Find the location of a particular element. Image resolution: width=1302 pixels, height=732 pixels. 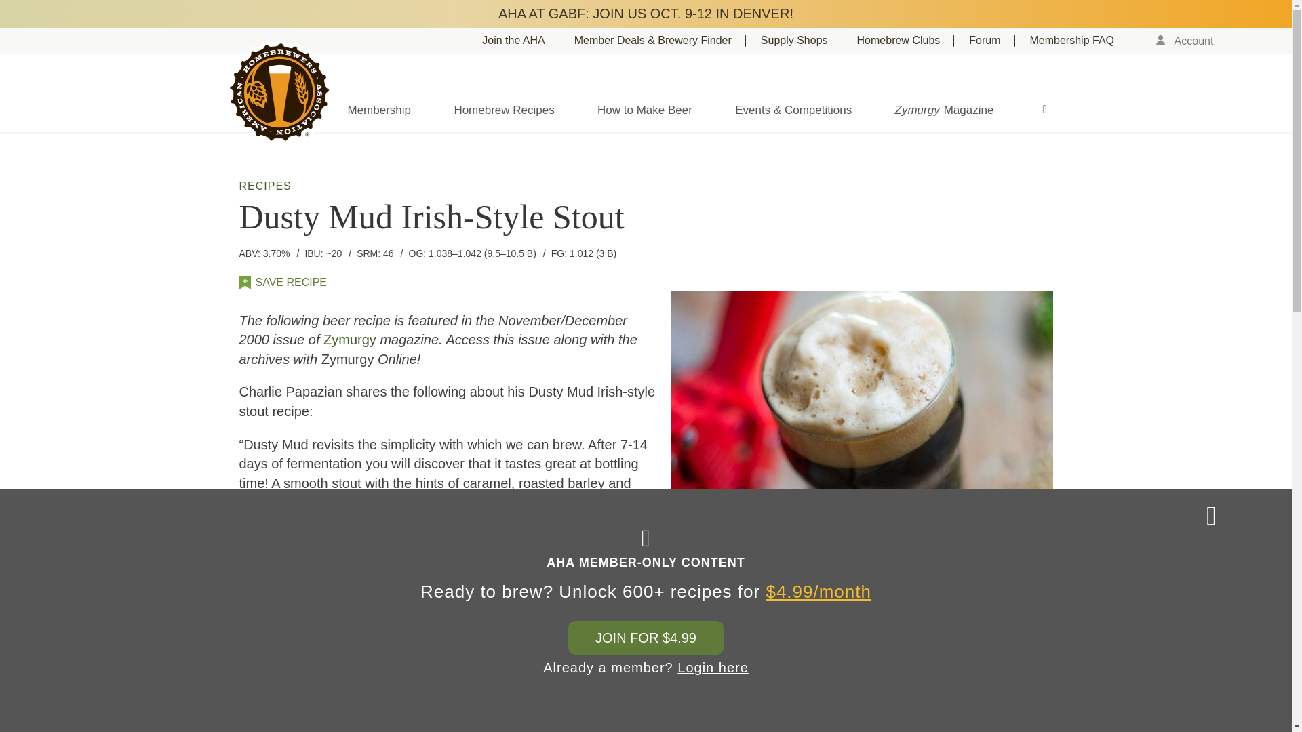

Supply Shops is located at coordinates (802, 41).